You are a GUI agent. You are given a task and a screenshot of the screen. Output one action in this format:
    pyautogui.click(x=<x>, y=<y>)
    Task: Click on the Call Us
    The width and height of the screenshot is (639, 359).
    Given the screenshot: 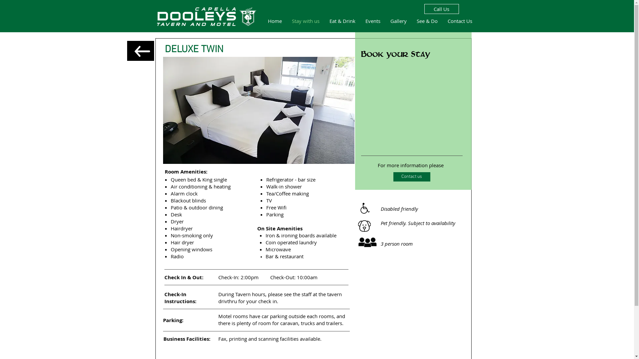 What is the action you would take?
    pyautogui.click(x=441, y=9)
    